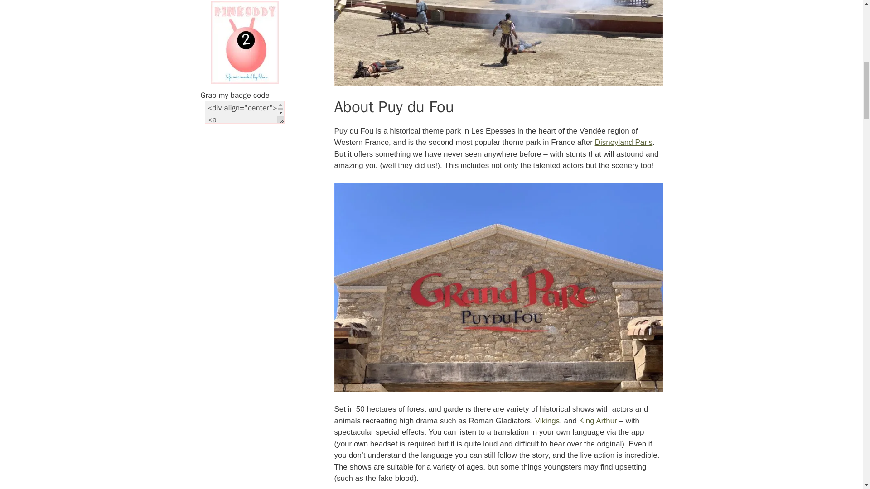 The height and width of the screenshot is (489, 870). Describe the element at coordinates (547, 421) in the screenshot. I see `Vikings` at that location.